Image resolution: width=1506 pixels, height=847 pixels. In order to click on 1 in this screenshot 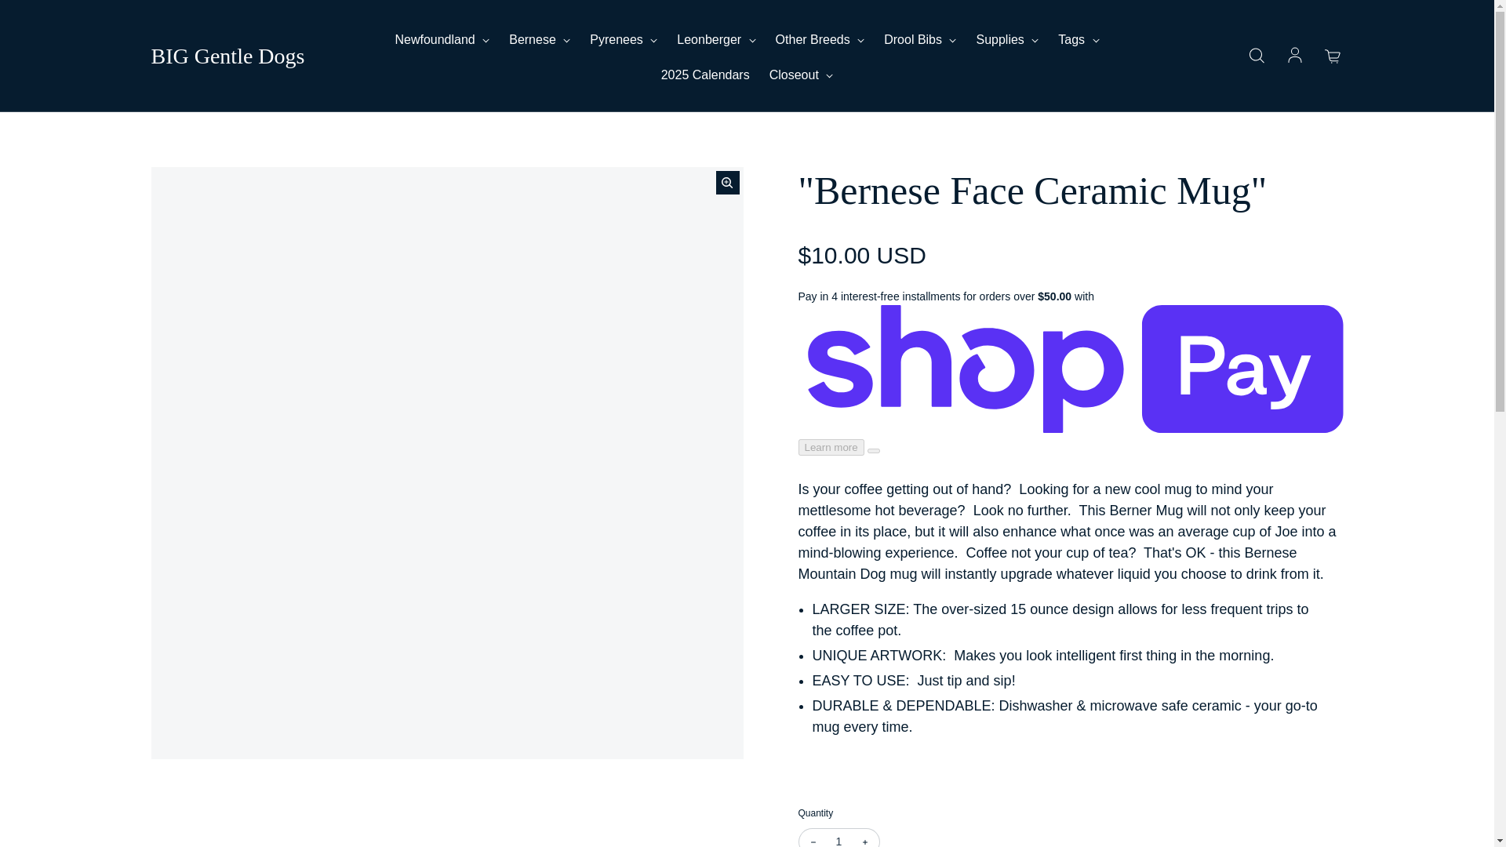, I will do `click(838, 838)`.